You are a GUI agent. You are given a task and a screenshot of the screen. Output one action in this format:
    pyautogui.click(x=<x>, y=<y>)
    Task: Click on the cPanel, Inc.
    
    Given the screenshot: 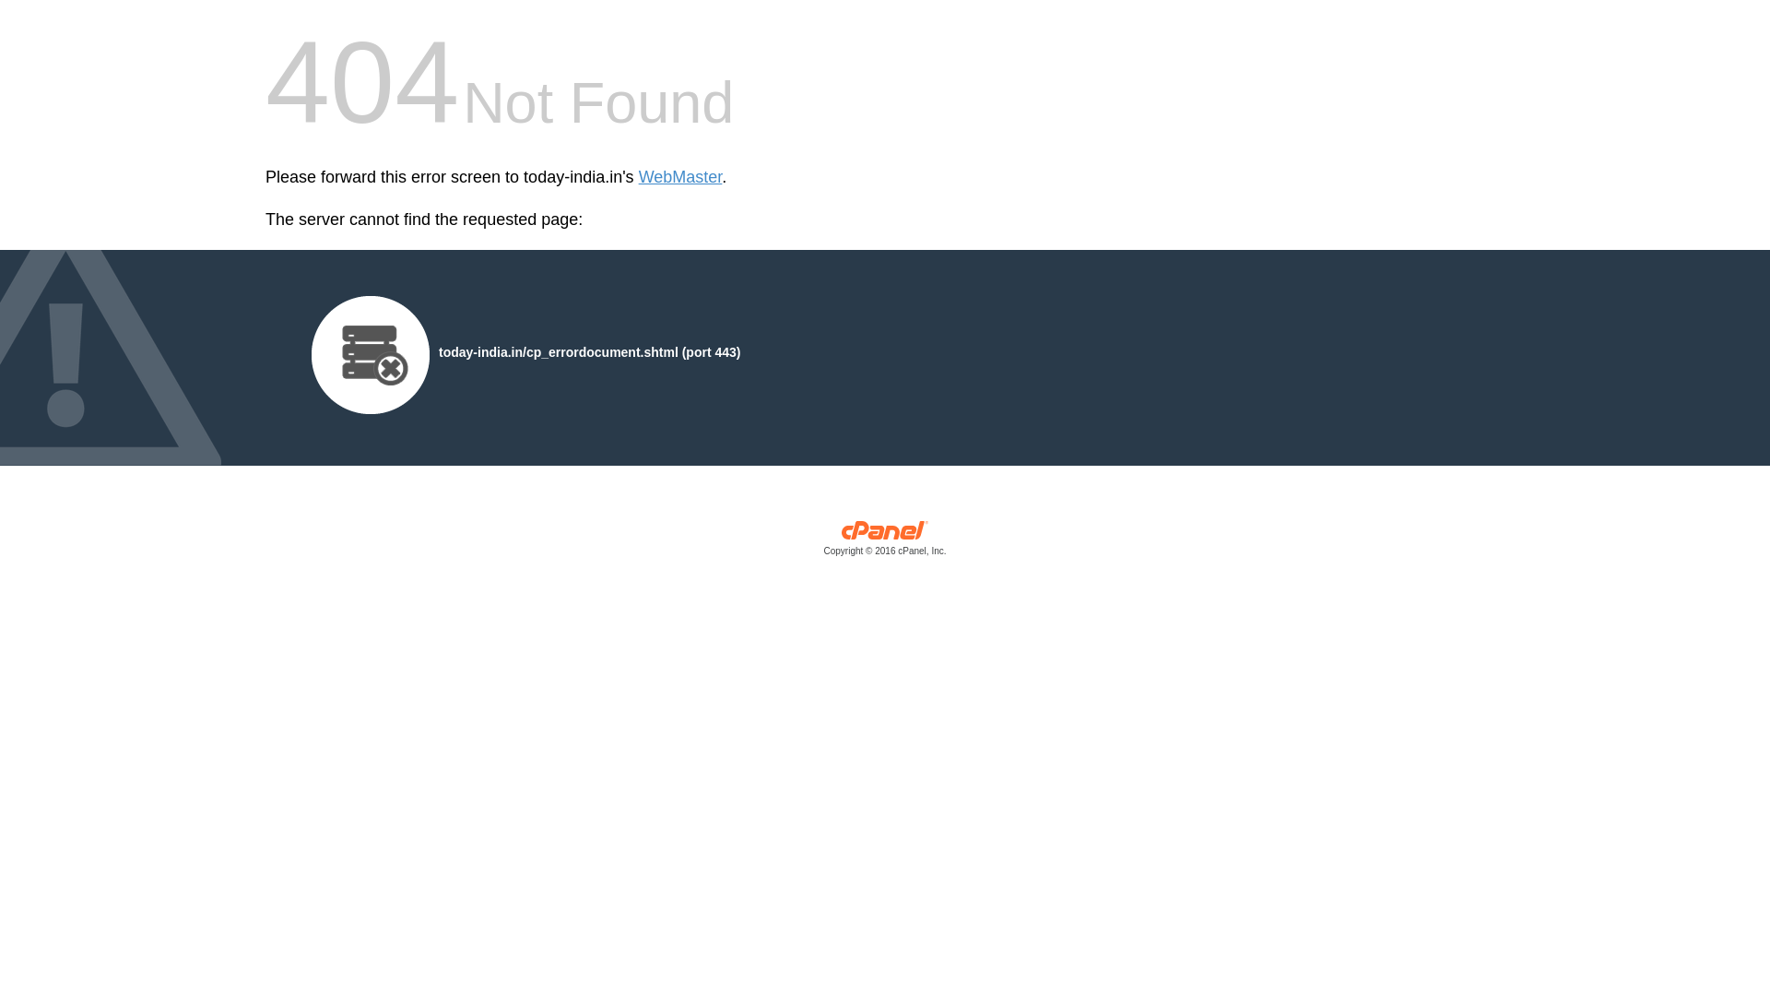 What is the action you would take?
    pyautogui.click(x=885, y=542)
    